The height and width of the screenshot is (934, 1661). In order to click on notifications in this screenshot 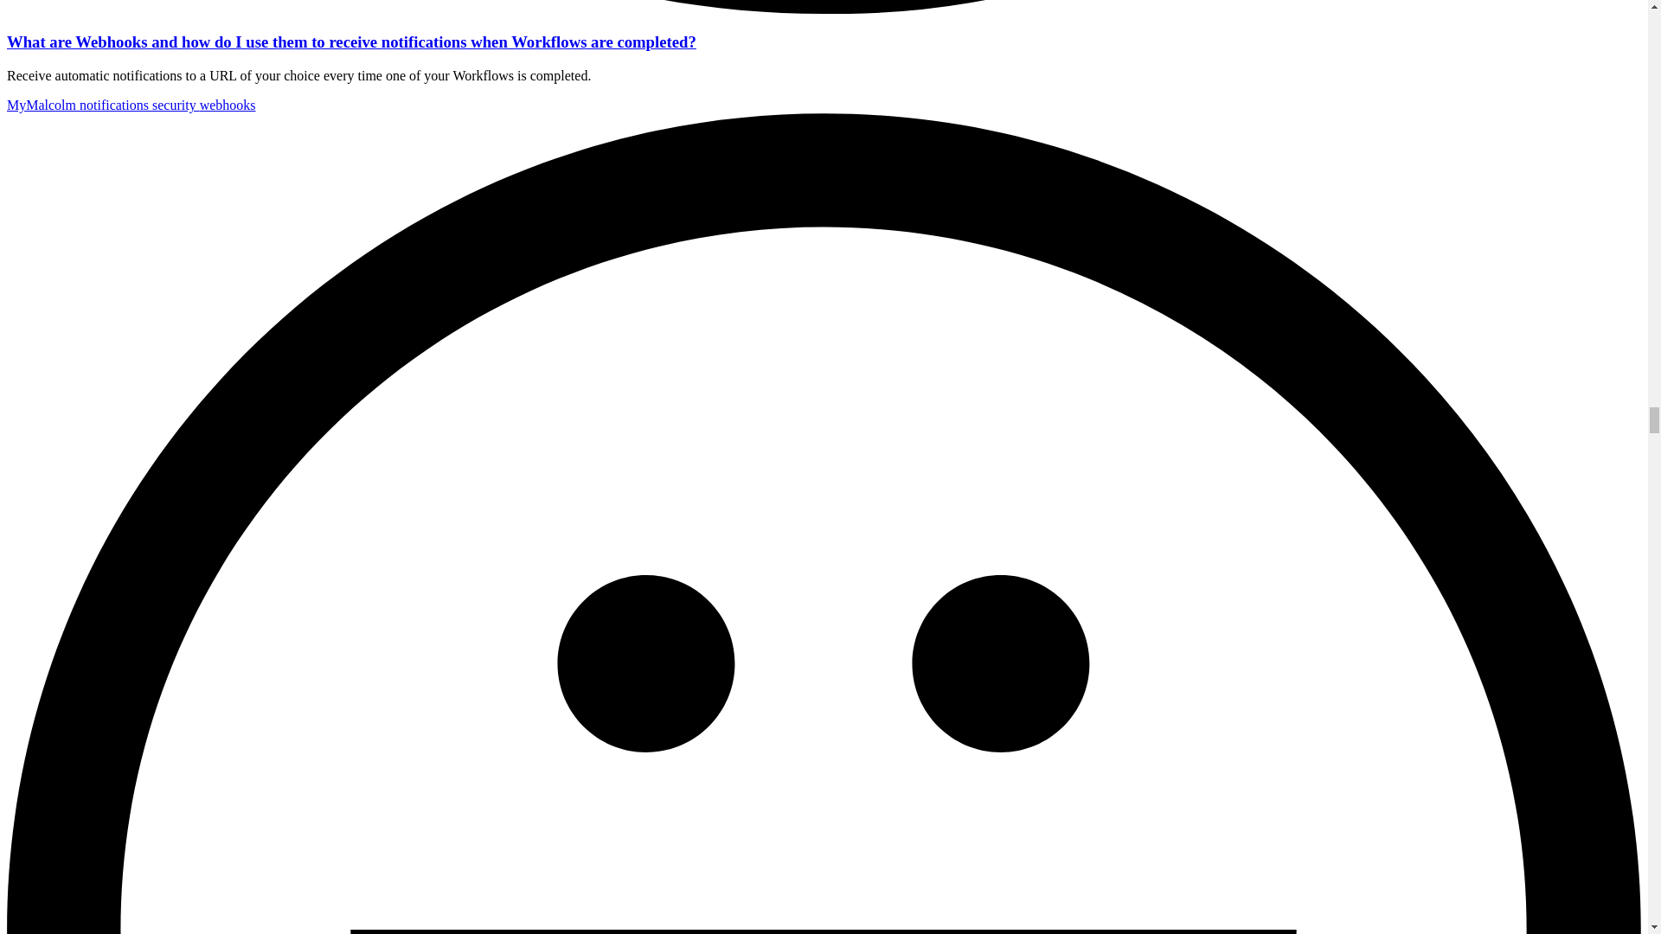, I will do `click(116, 105)`.